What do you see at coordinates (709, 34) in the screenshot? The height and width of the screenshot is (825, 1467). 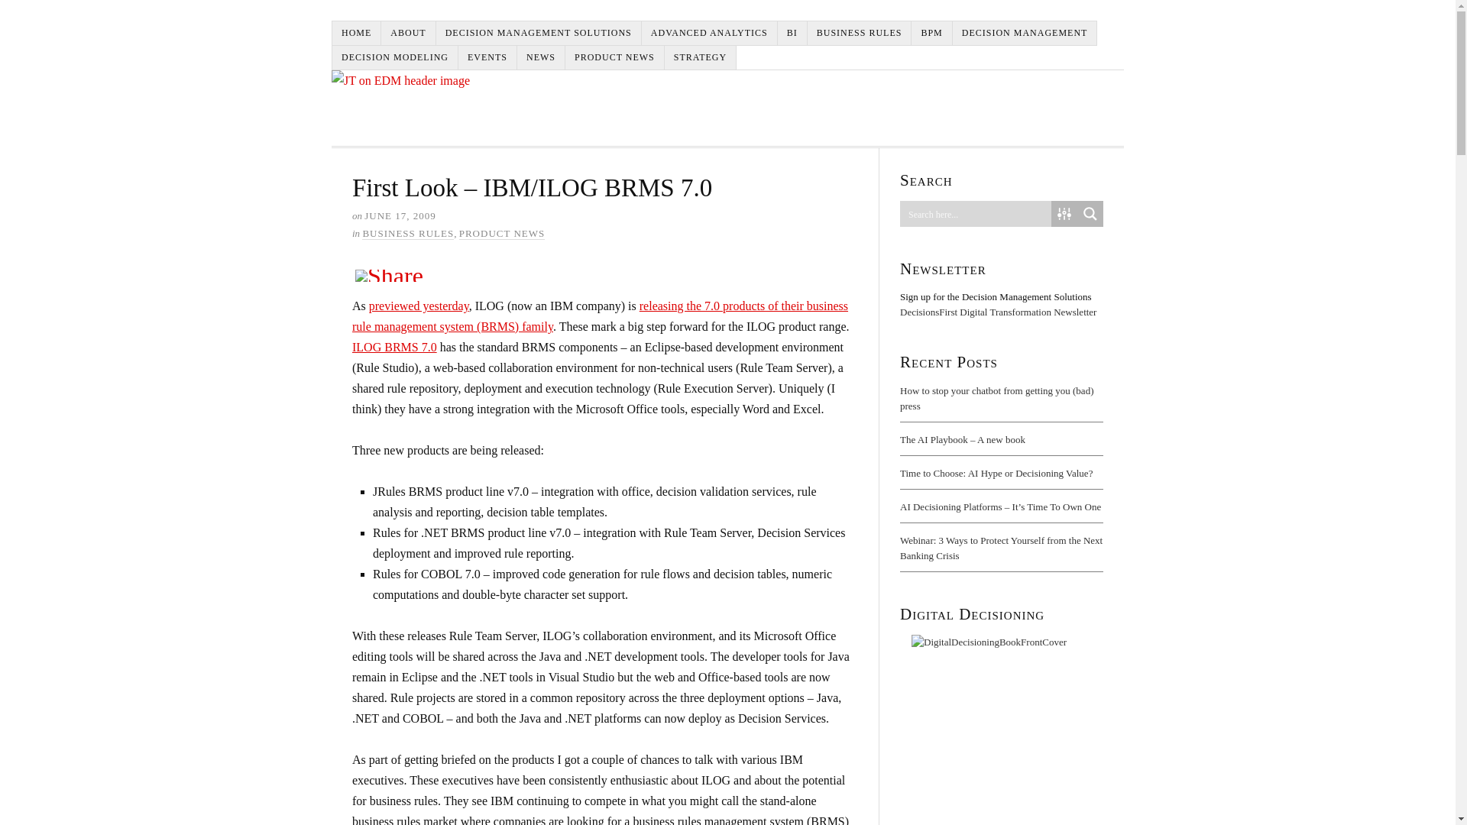 I see `ADVANCED ANALYTICS` at bounding box center [709, 34].